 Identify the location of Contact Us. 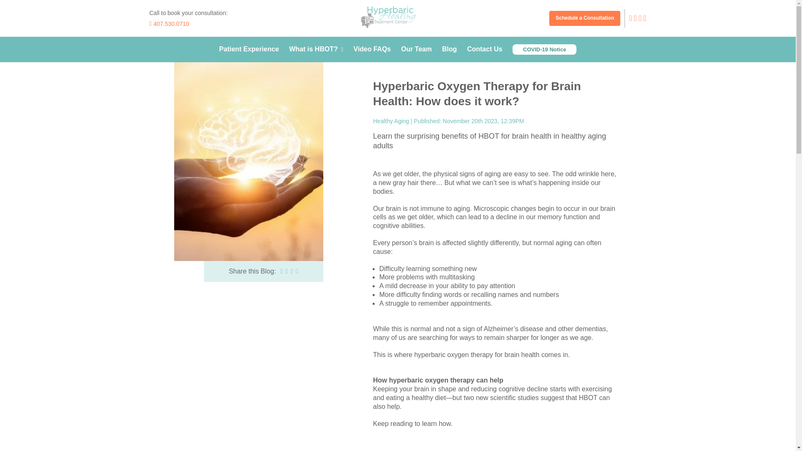
(484, 49).